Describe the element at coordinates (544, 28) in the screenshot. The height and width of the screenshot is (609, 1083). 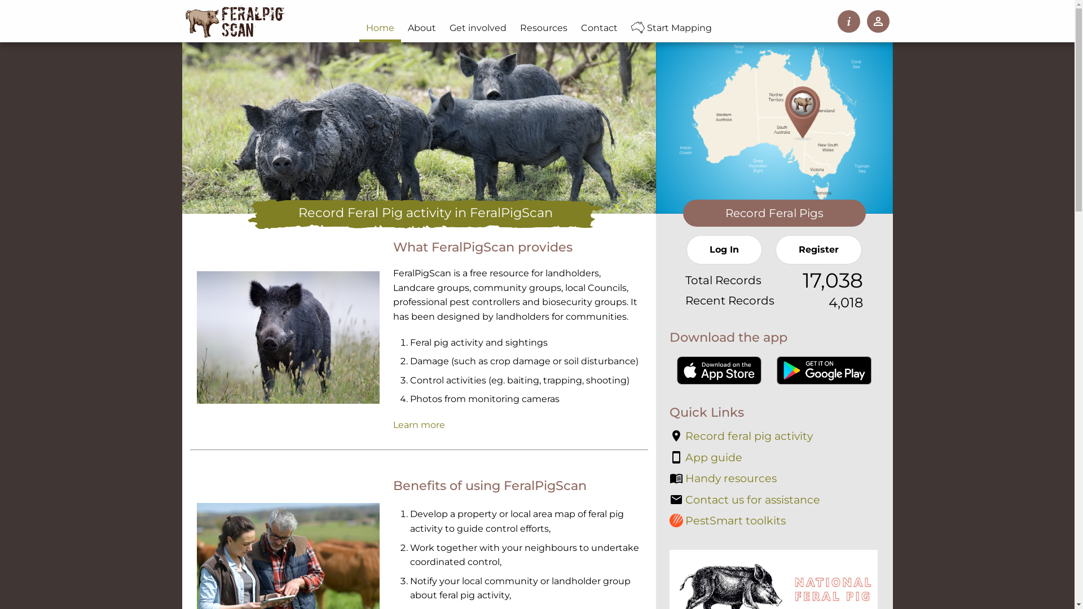
I see `Resources` at that location.